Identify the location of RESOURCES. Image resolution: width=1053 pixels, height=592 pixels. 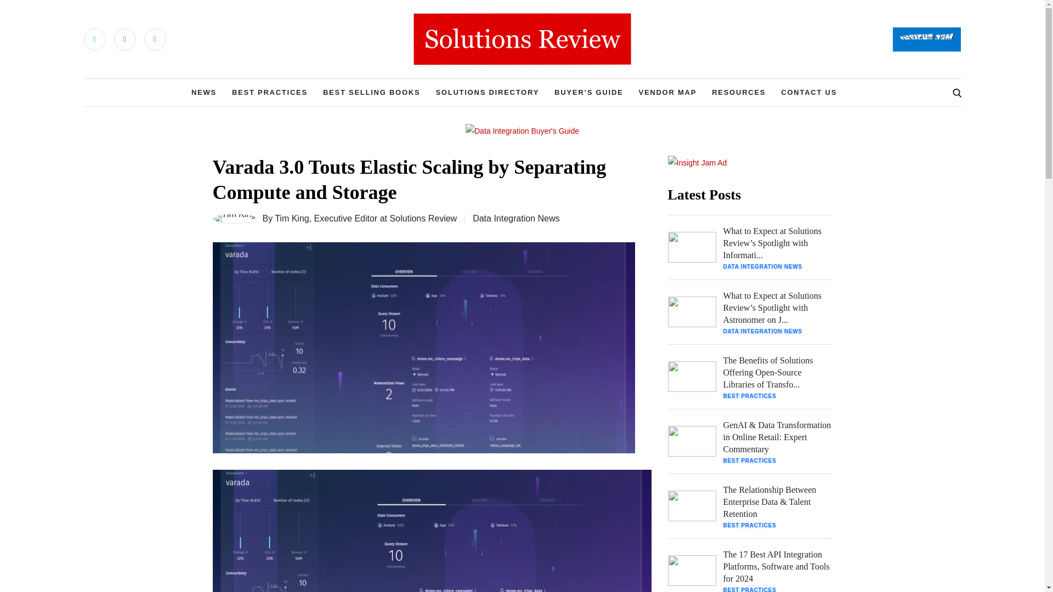
(738, 92).